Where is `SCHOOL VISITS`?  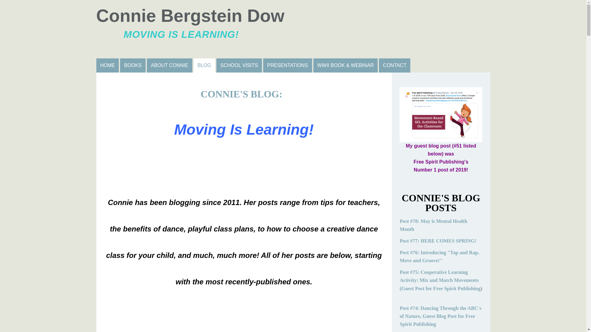 SCHOOL VISITS is located at coordinates (239, 65).